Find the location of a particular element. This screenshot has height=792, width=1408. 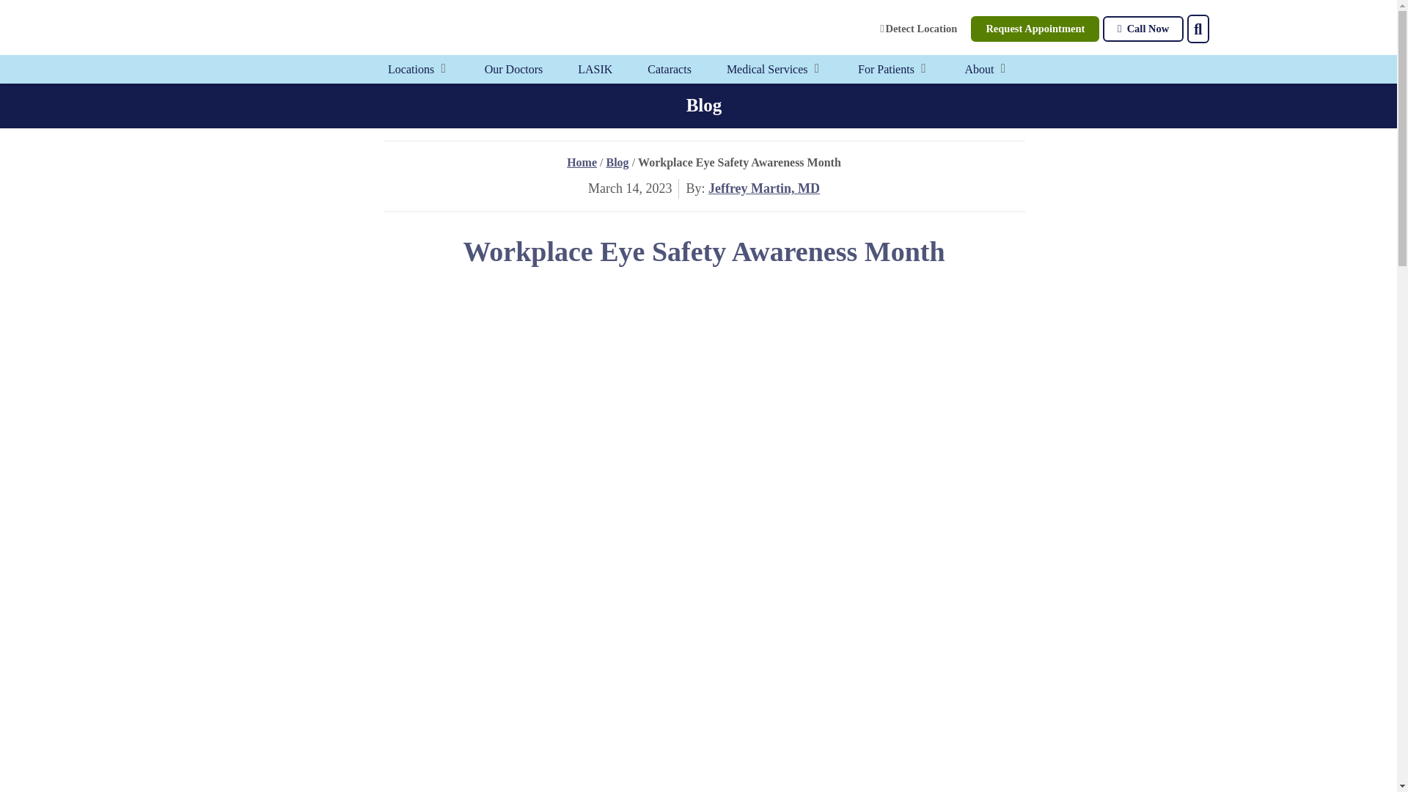

Medical Services is located at coordinates (767, 69).